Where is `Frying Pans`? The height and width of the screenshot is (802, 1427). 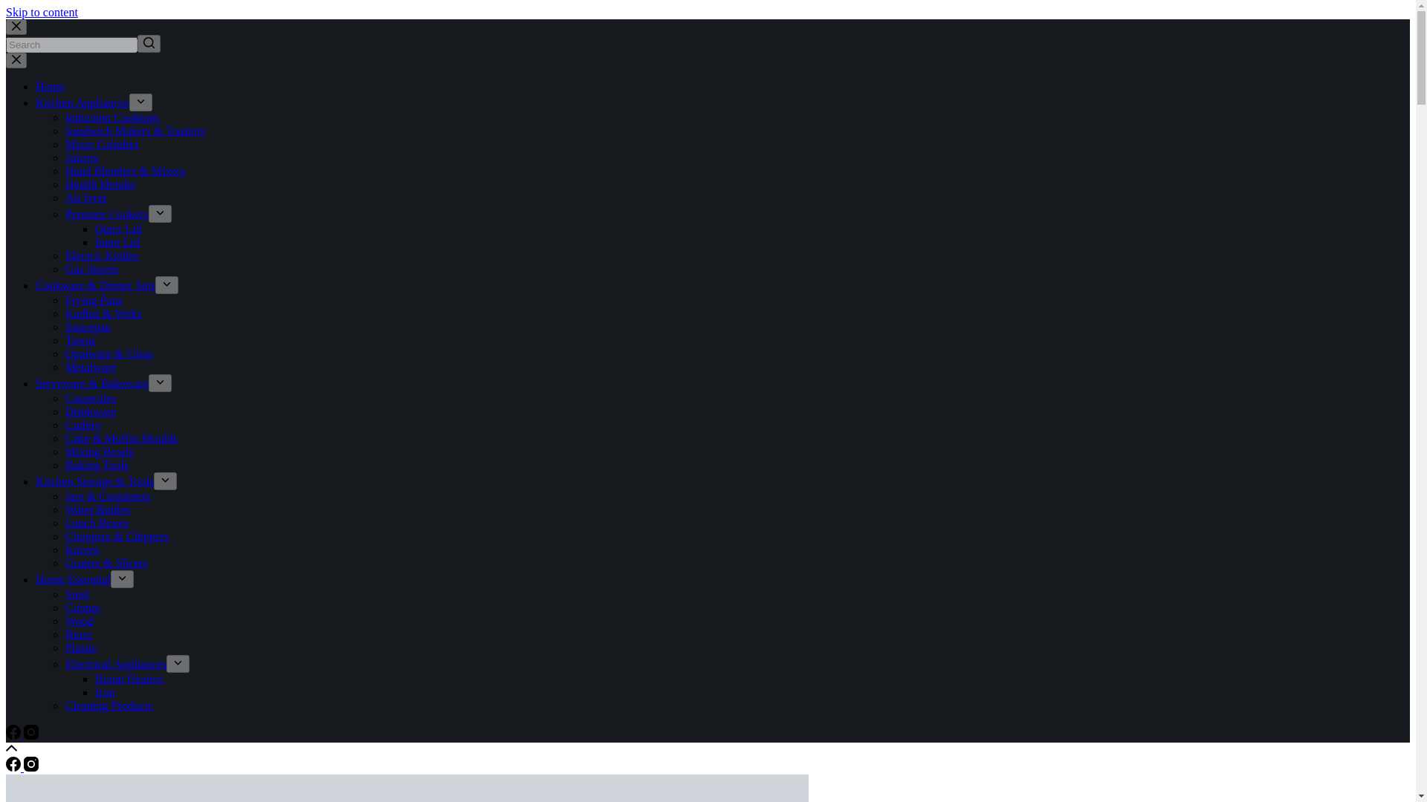 Frying Pans is located at coordinates (94, 300).